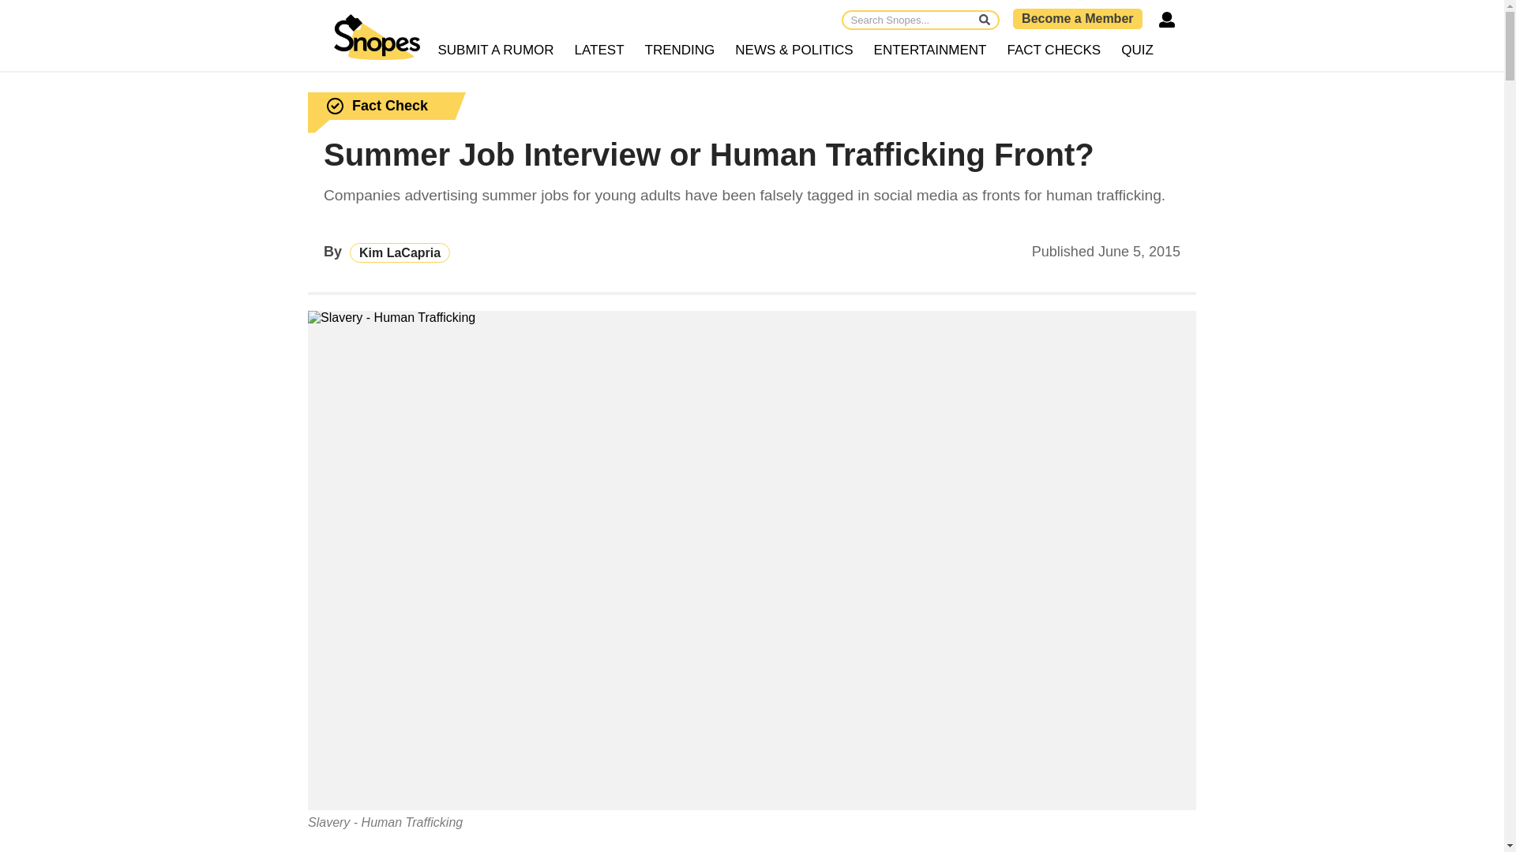 The image size is (1516, 852). I want to click on ENTERTAINMENT, so click(930, 50).